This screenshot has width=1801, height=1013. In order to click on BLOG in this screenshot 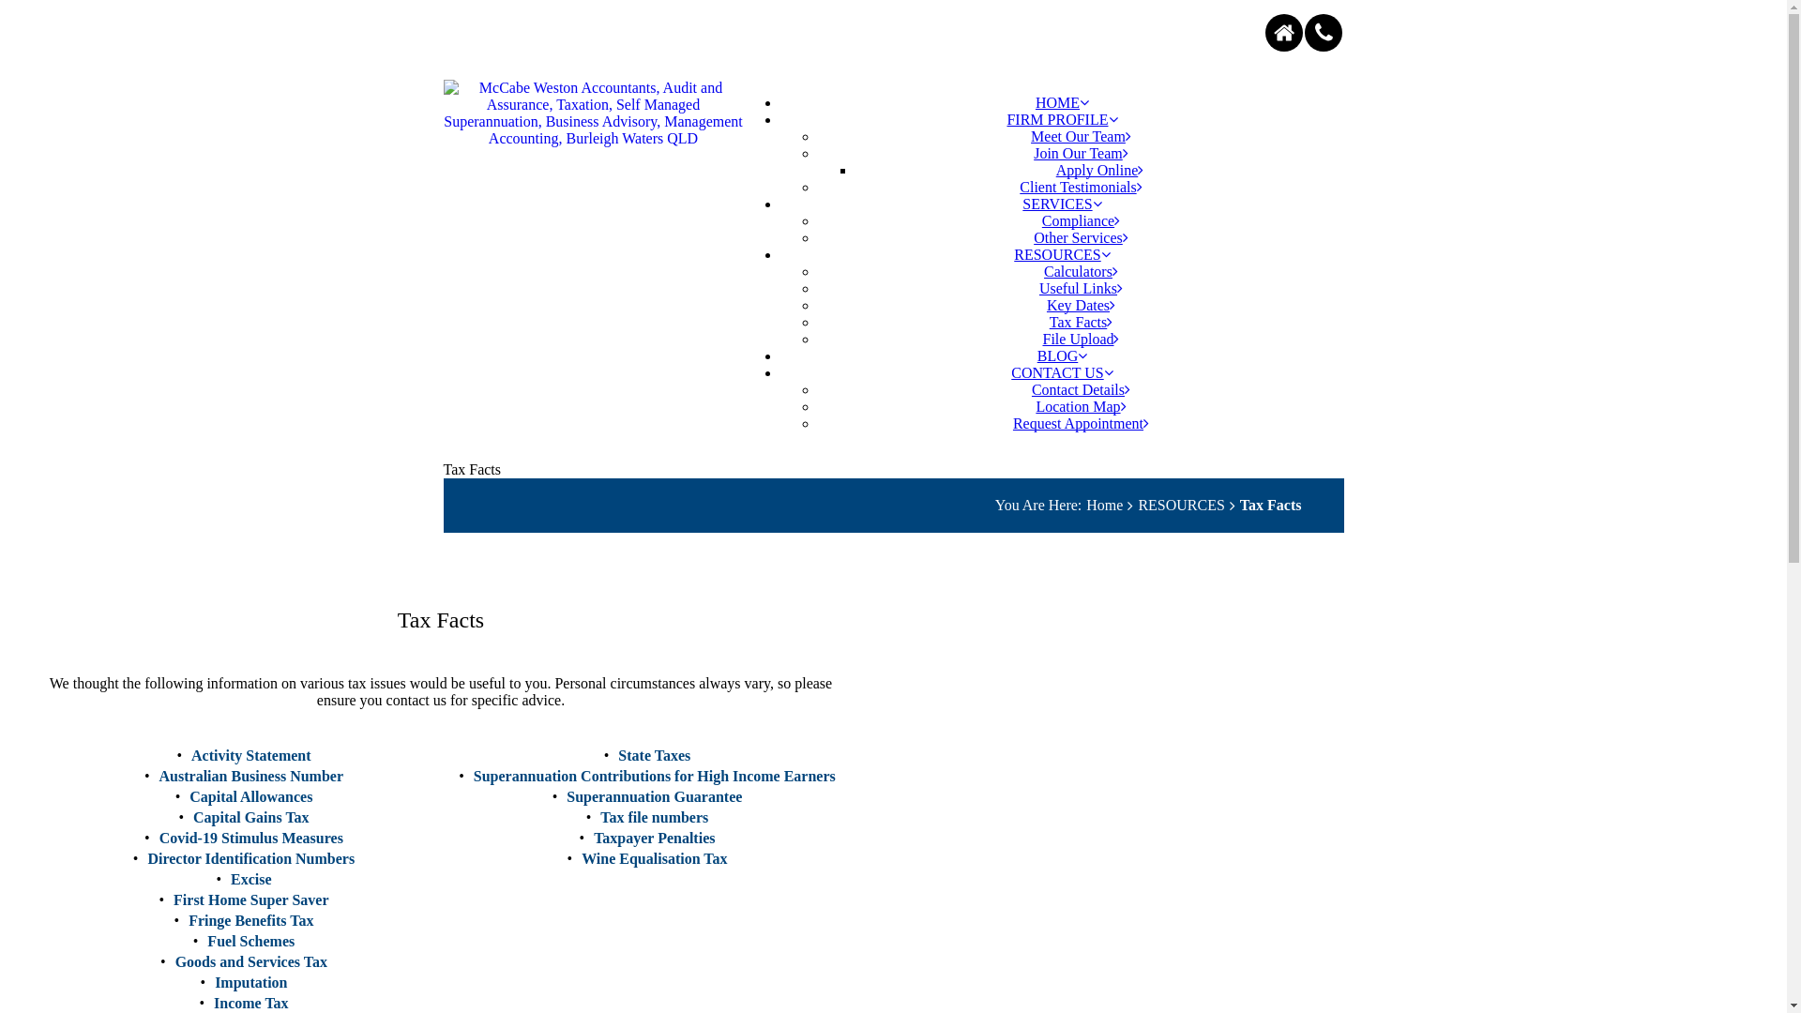, I will do `click(1063, 356)`.